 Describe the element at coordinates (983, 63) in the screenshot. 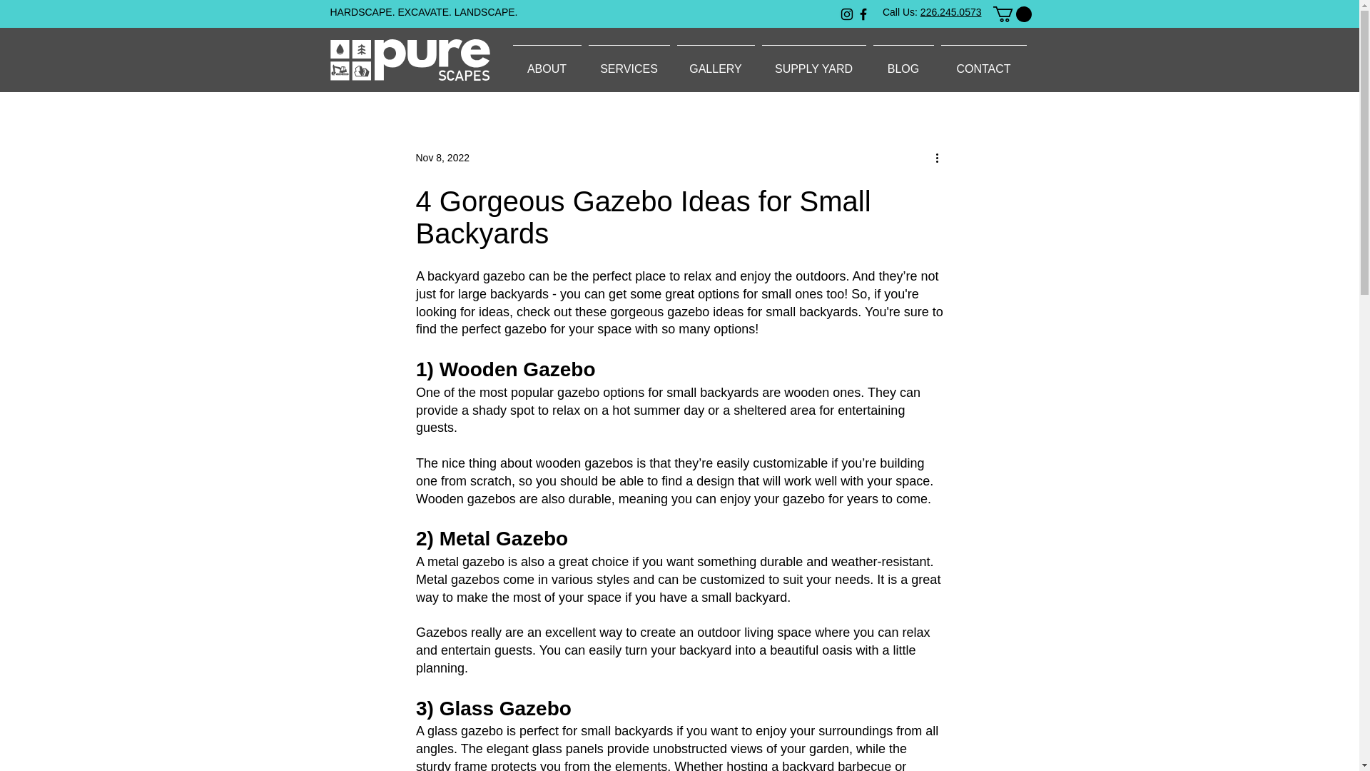

I see `CONTACT` at that location.